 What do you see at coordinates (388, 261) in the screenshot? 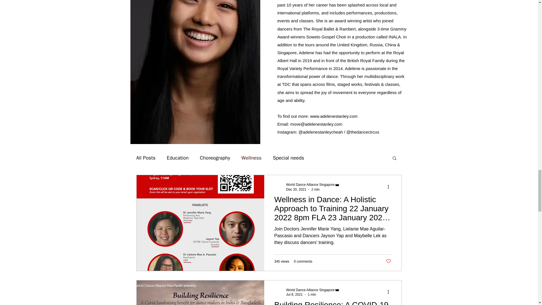
I see `Post not marked as liked` at bounding box center [388, 261].